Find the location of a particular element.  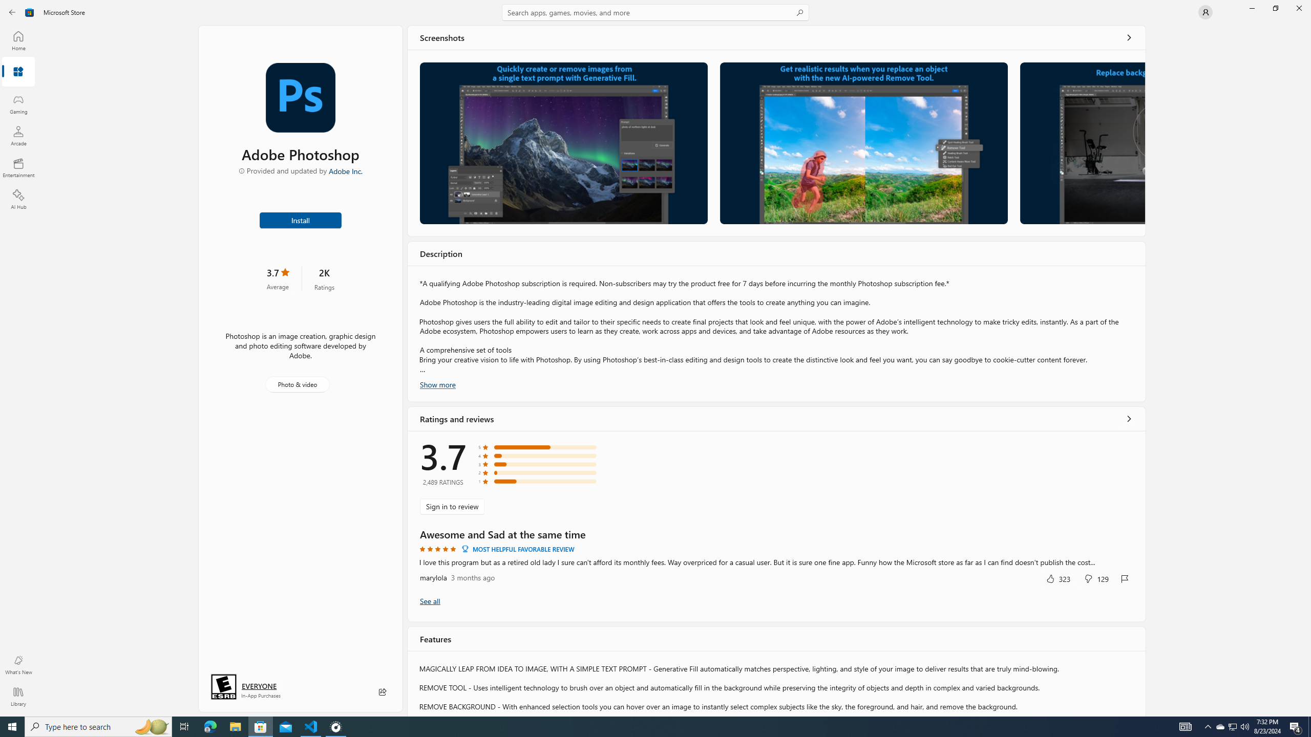

Minimize Microsoft Store is located at coordinates (1252, 8).